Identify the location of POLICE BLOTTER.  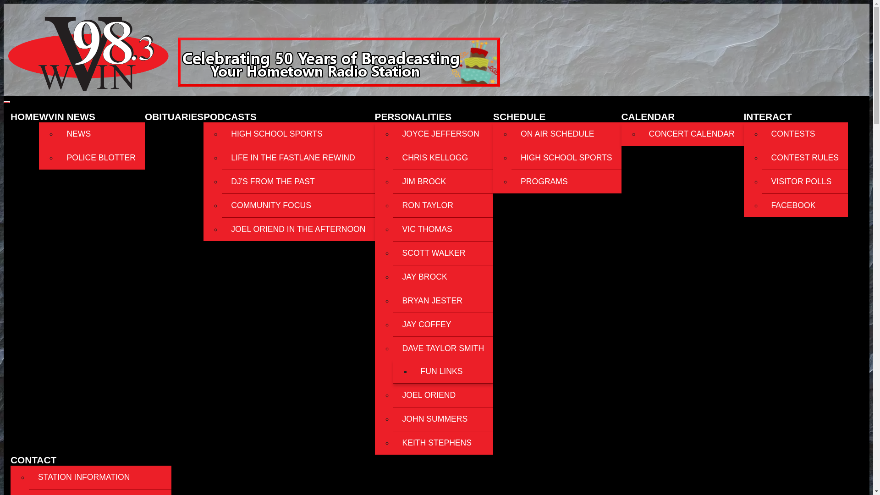
(101, 158).